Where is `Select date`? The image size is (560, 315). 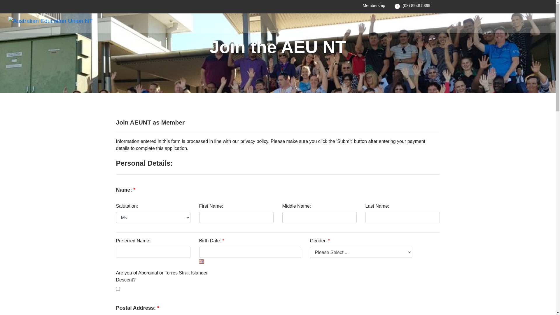
Select date is located at coordinates (201, 261).